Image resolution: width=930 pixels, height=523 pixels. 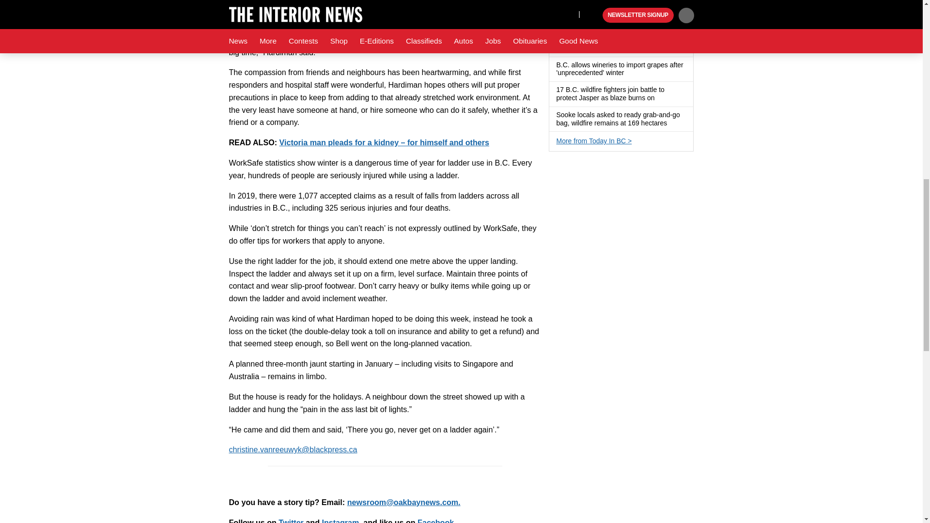 What do you see at coordinates (621, 48) in the screenshot?
I see `Has a gallery` at bounding box center [621, 48].